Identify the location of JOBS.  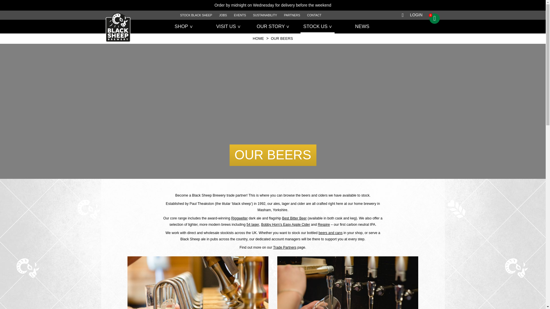
(223, 15).